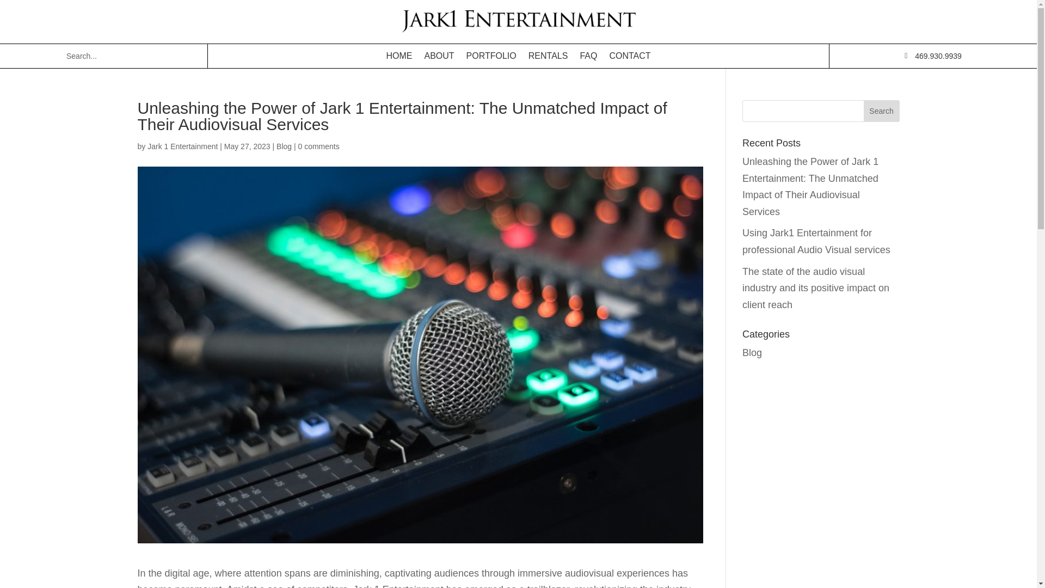  What do you see at coordinates (549, 56) in the screenshot?
I see `RENTALS` at bounding box center [549, 56].